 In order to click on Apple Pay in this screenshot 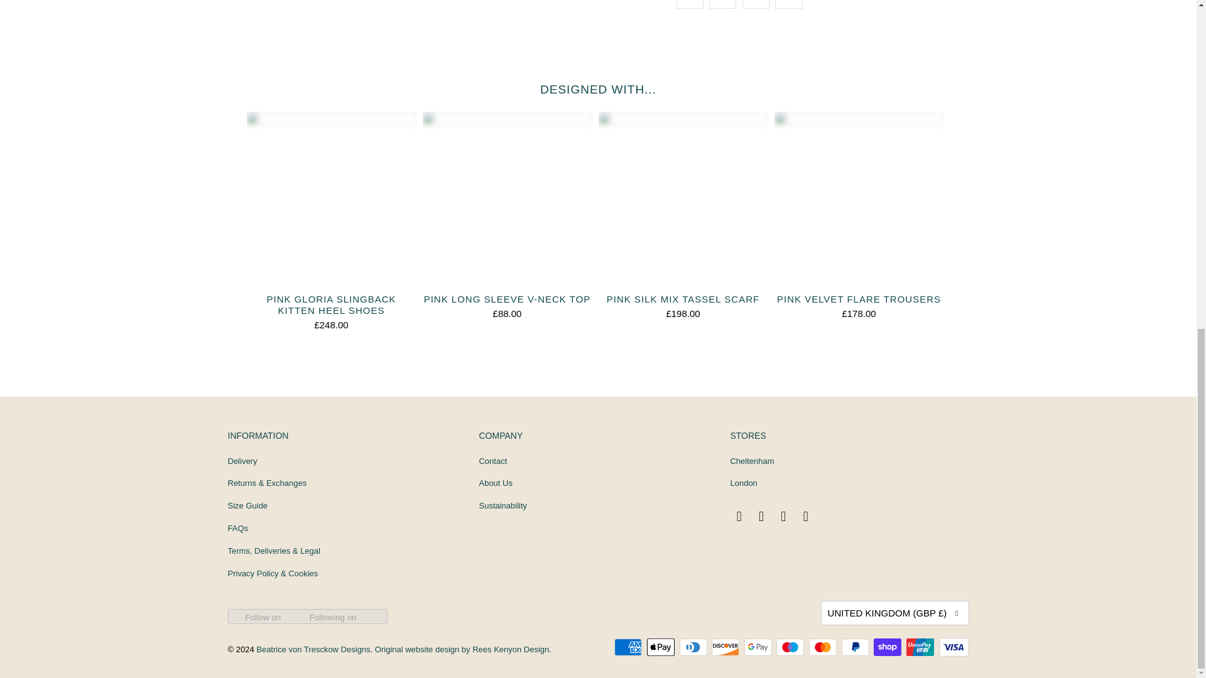, I will do `click(661, 647)`.